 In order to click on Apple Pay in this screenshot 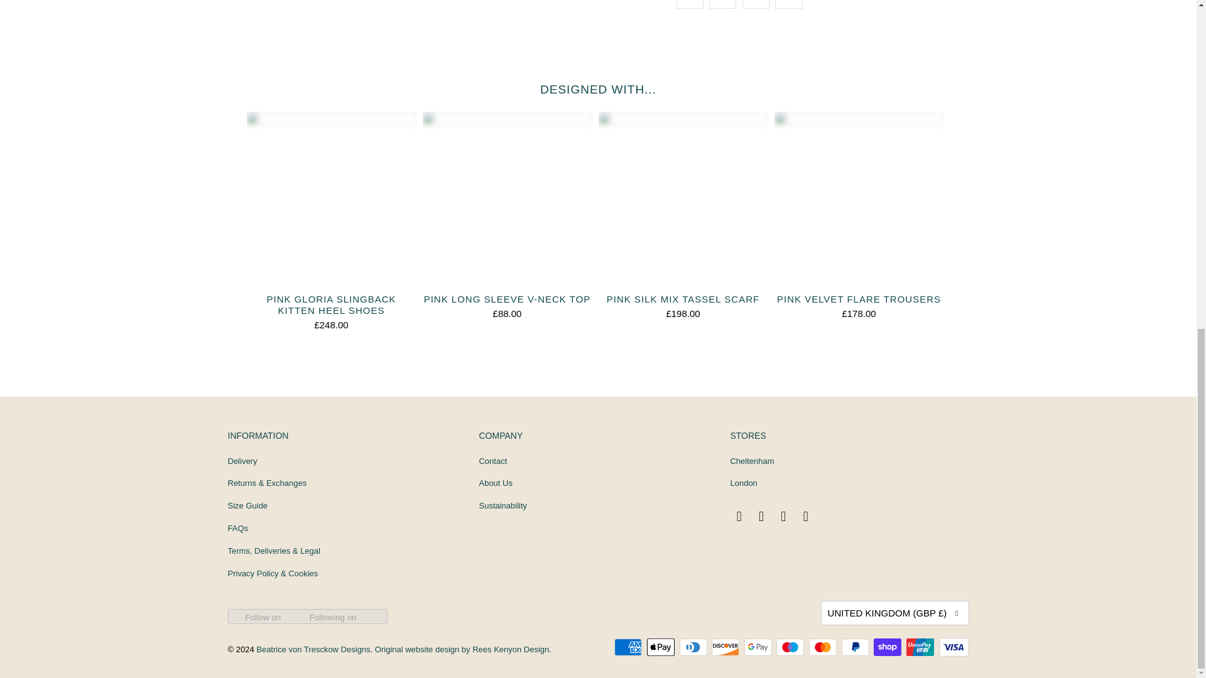, I will do `click(661, 647)`.